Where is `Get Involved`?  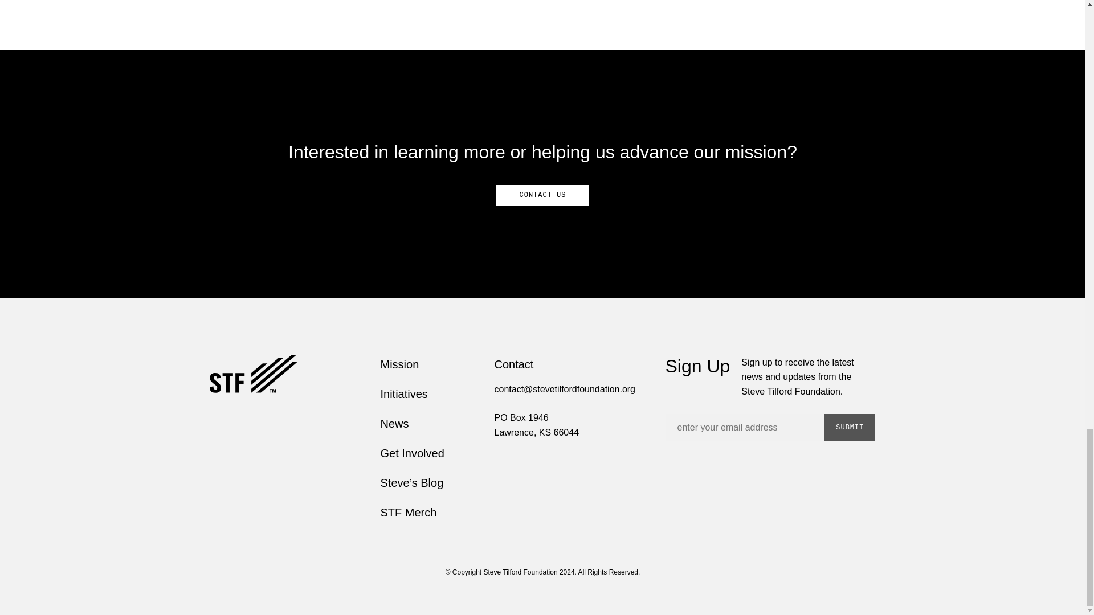
Get Involved is located at coordinates (413, 453).